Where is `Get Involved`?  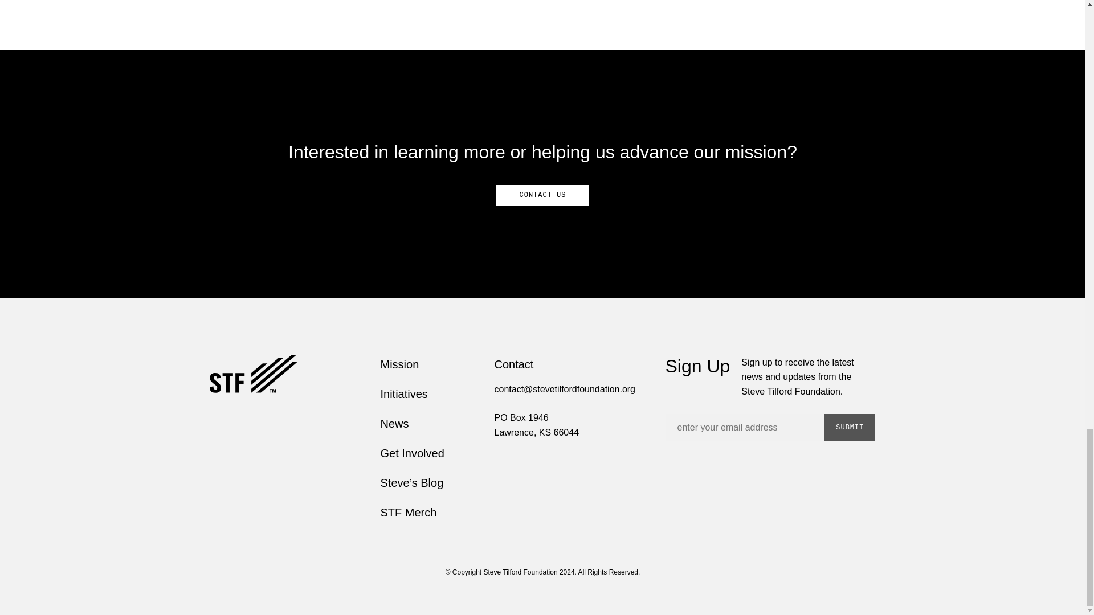
Get Involved is located at coordinates (413, 453).